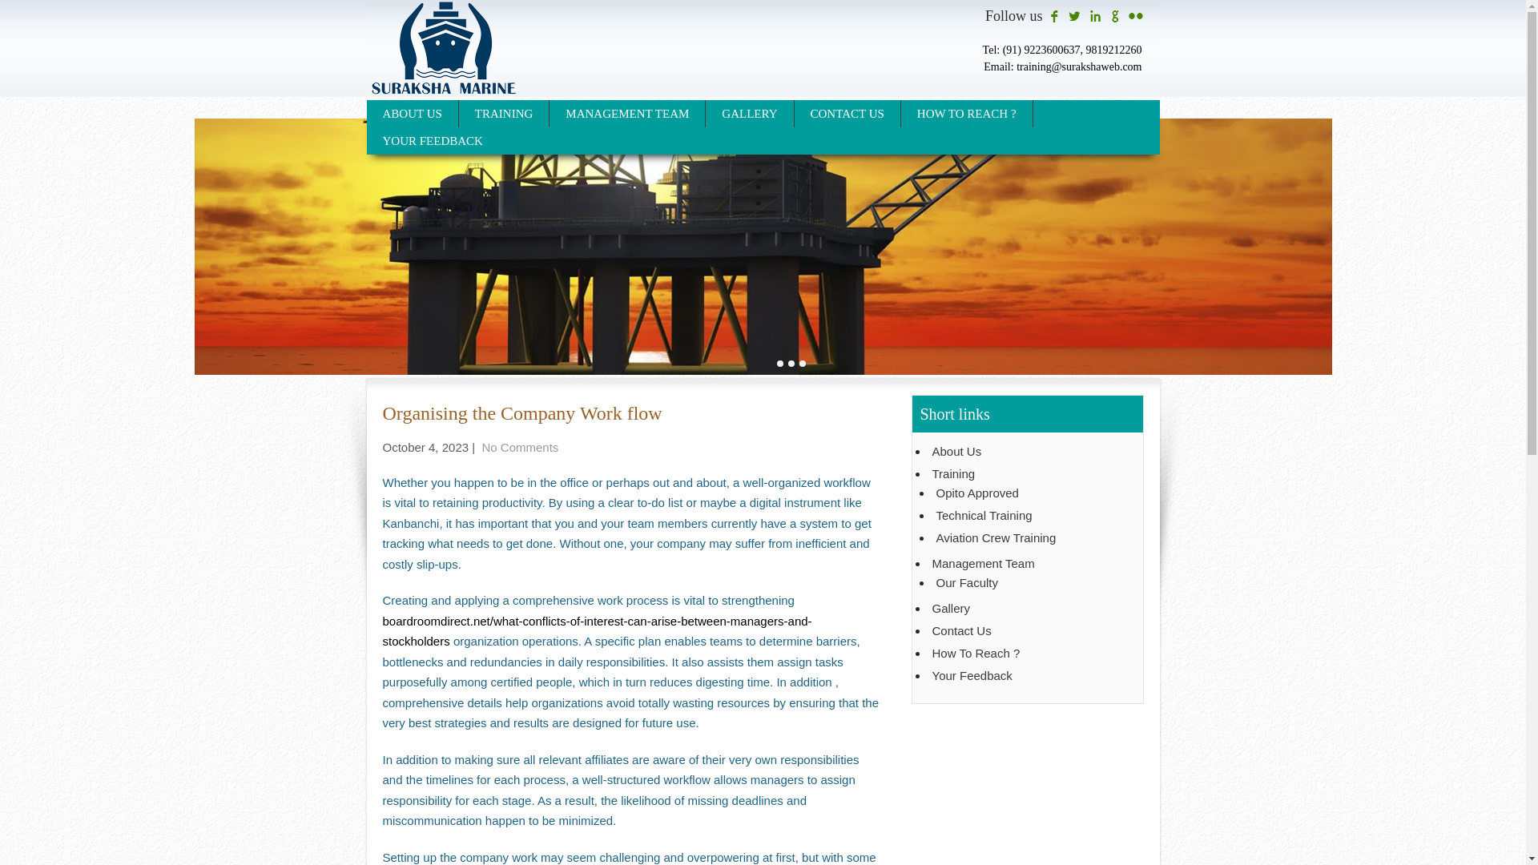 The width and height of the screenshot is (1538, 865). Describe the element at coordinates (968, 114) in the screenshot. I see `HOW TO REACH ?` at that location.